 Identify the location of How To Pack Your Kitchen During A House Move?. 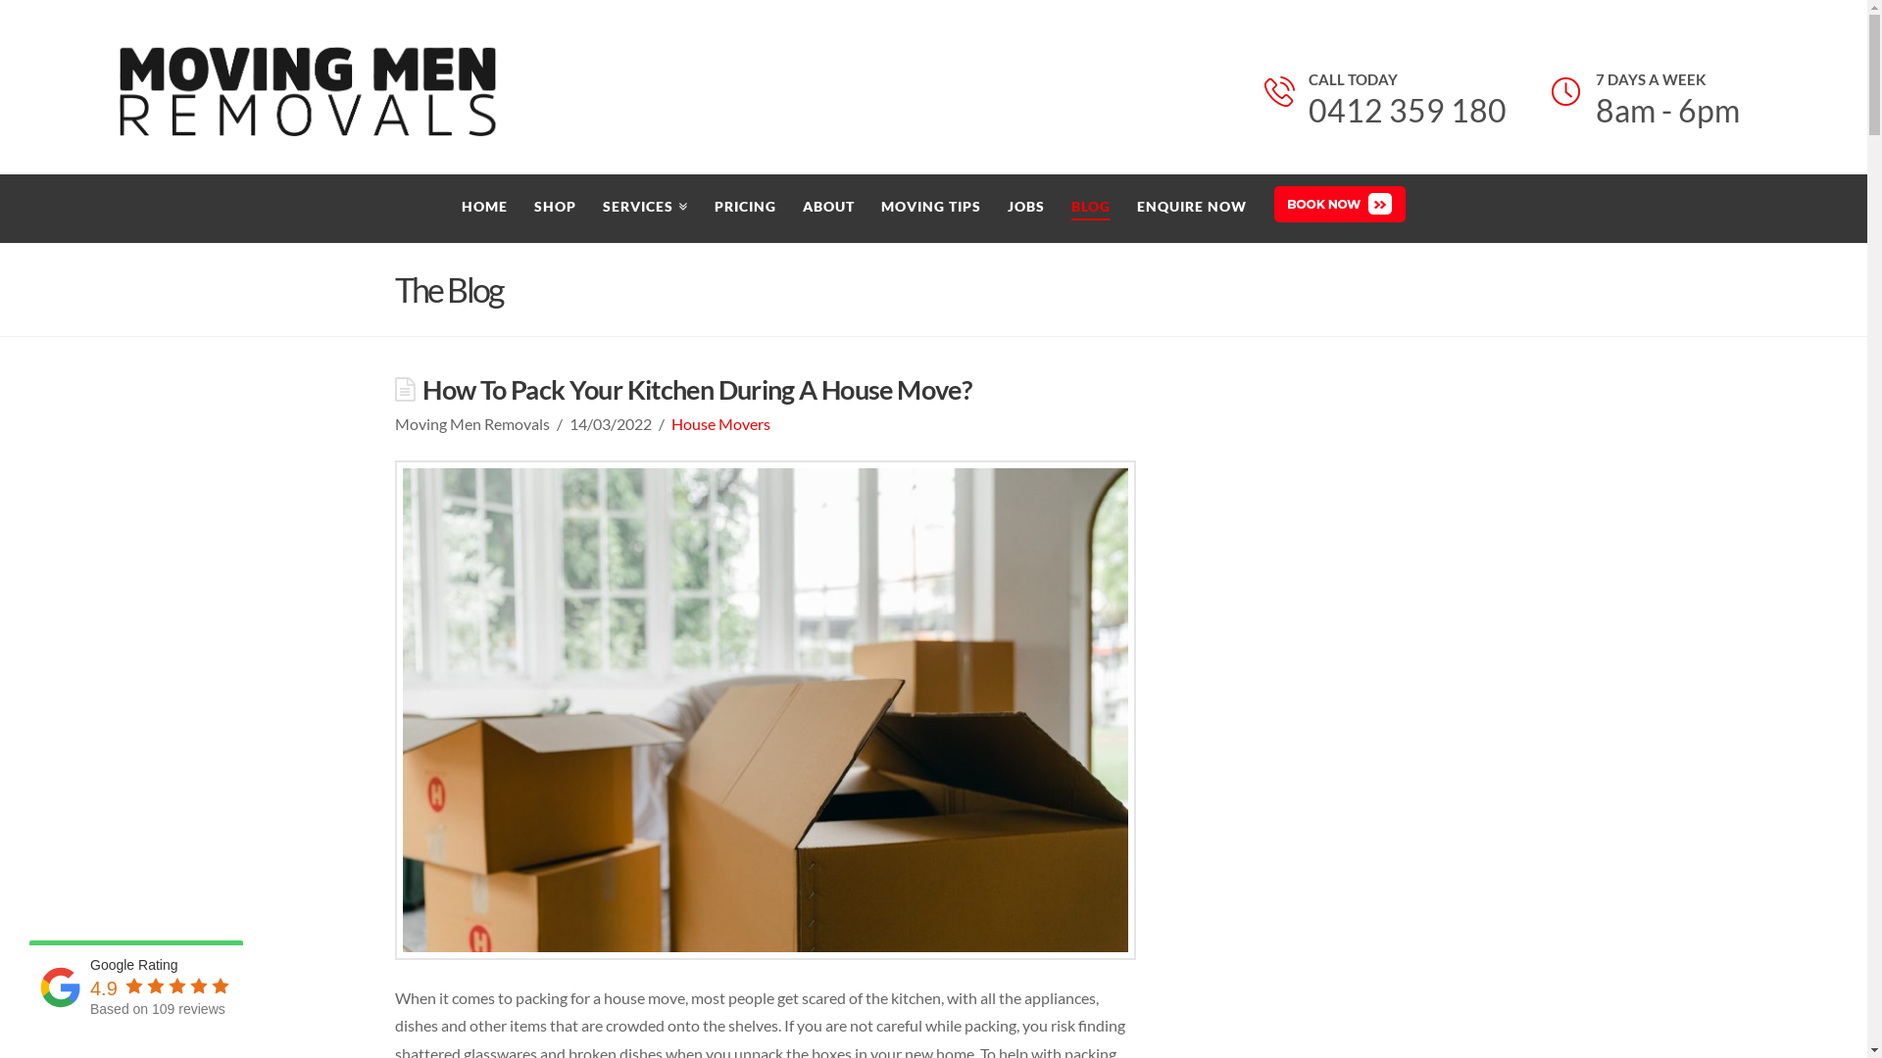
(697, 390).